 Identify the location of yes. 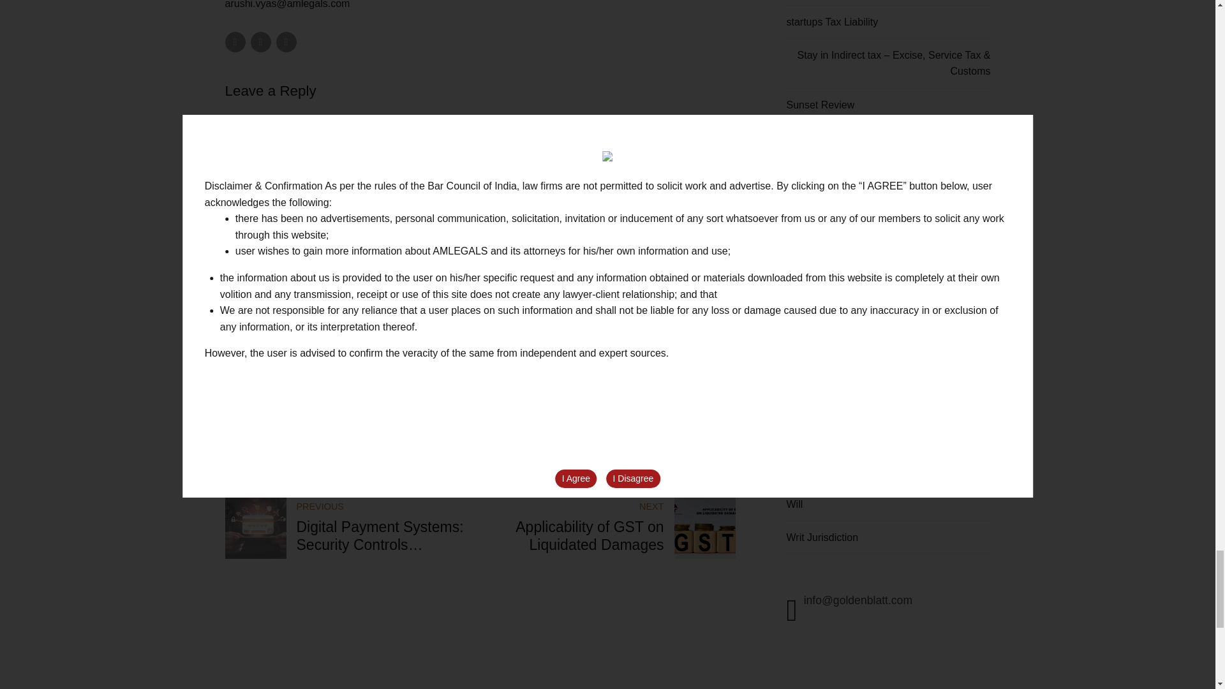
(228, 439).